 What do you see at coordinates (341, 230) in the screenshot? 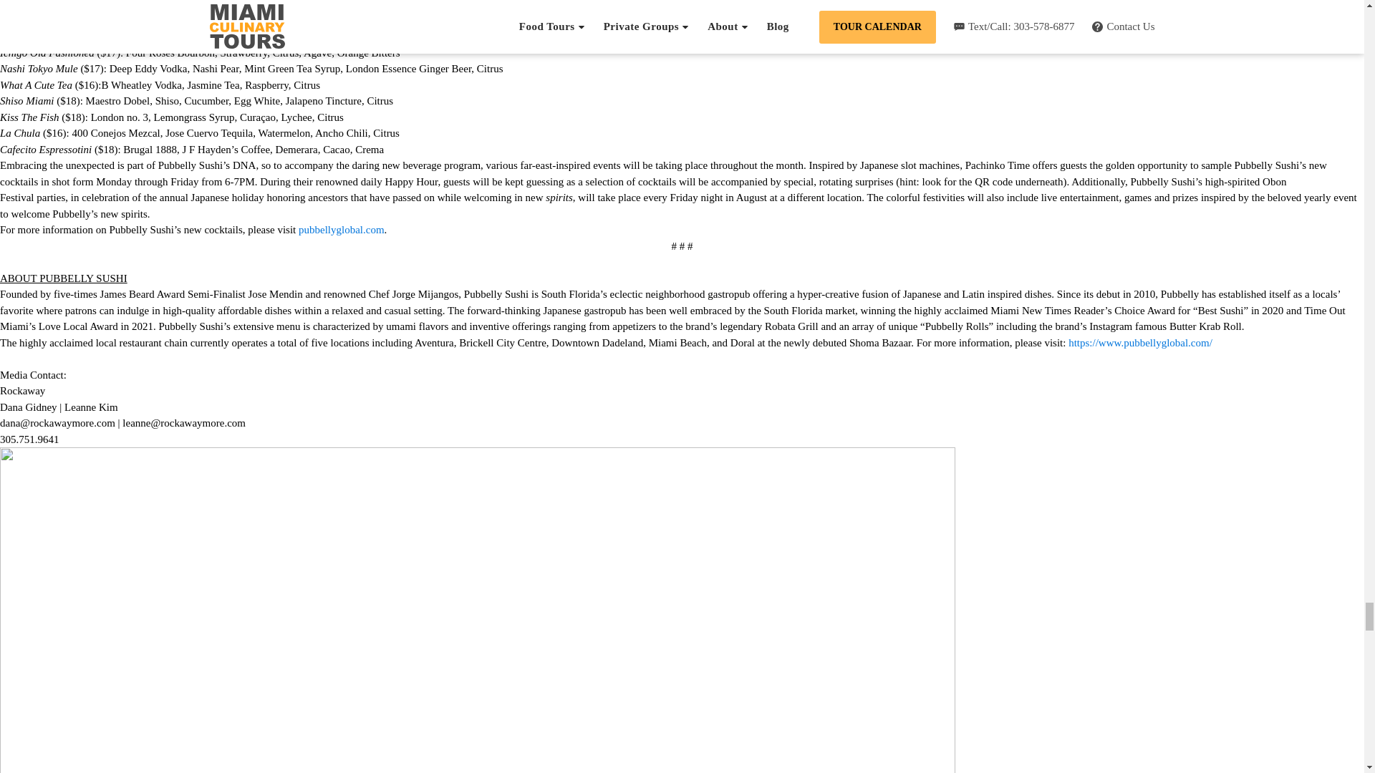
I see `pubbellyglobal.com` at bounding box center [341, 230].